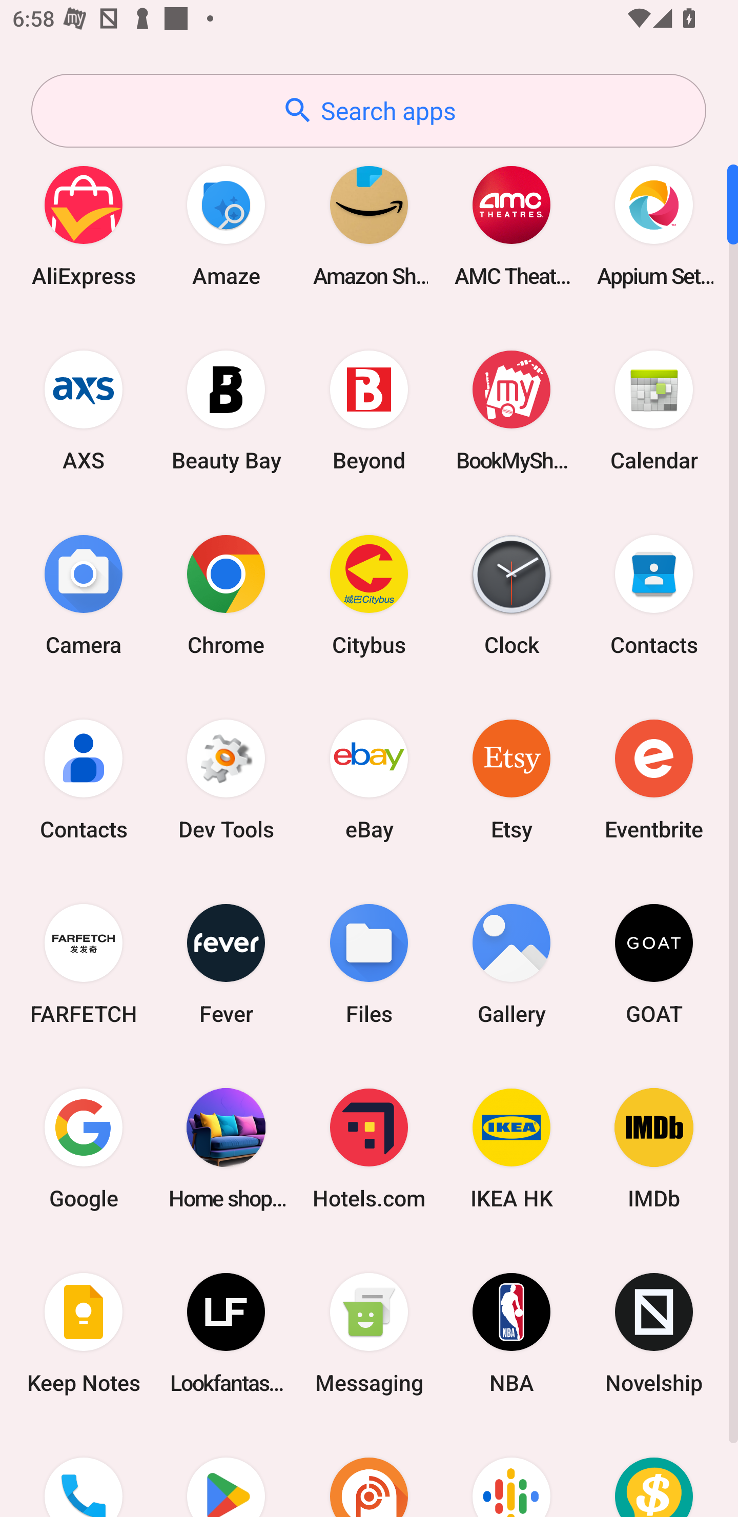 This screenshot has width=738, height=1517. What do you see at coordinates (84, 594) in the screenshot?
I see `Camera` at bounding box center [84, 594].